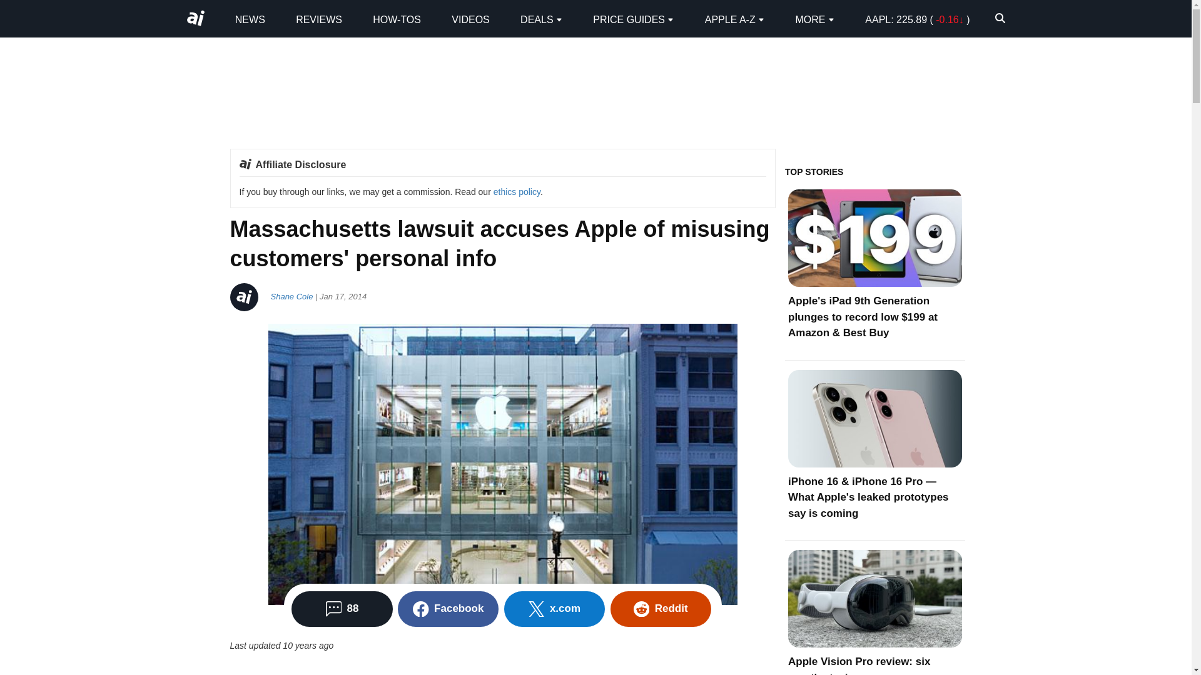  I want to click on How-Tos, so click(397, 19).